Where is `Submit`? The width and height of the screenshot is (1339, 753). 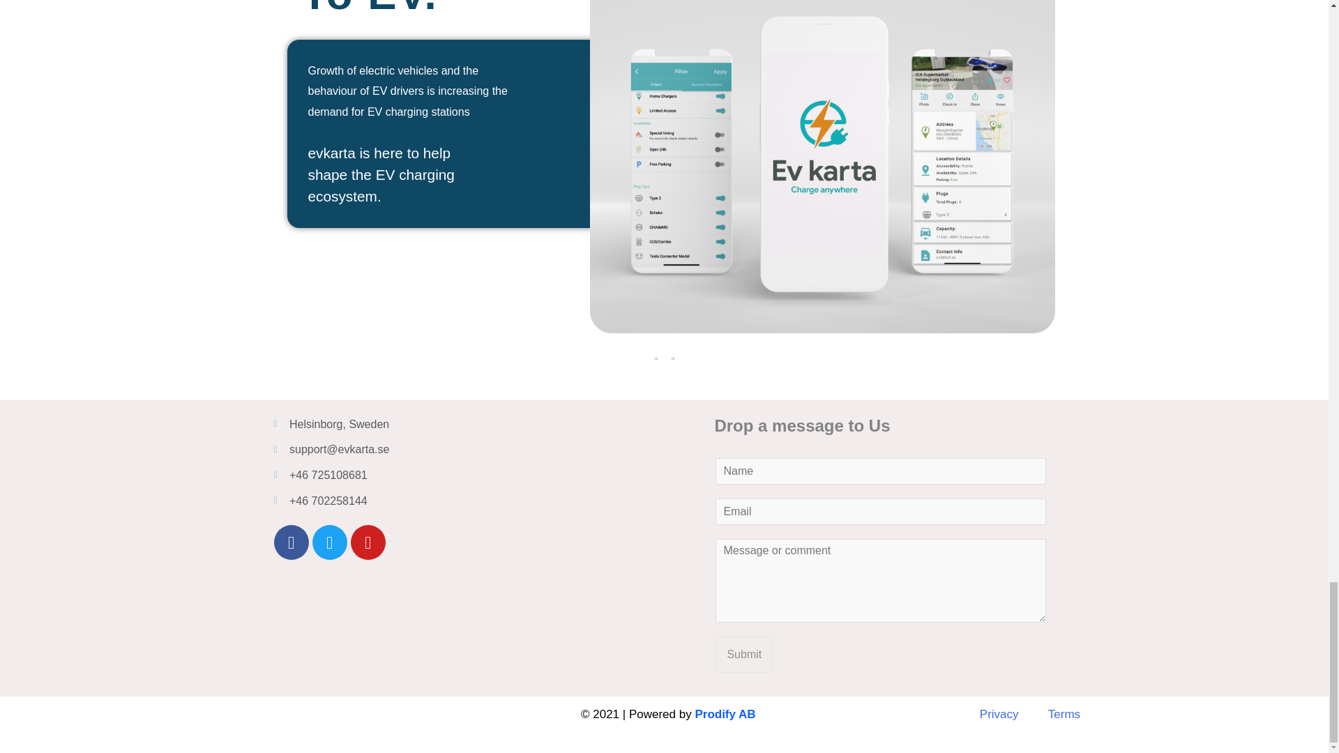 Submit is located at coordinates (743, 654).